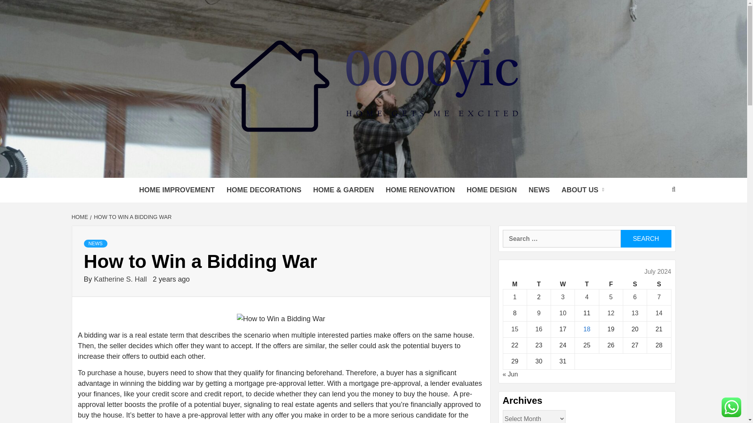 This screenshot has height=423, width=753. What do you see at coordinates (635, 297) in the screenshot?
I see `6` at bounding box center [635, 297].